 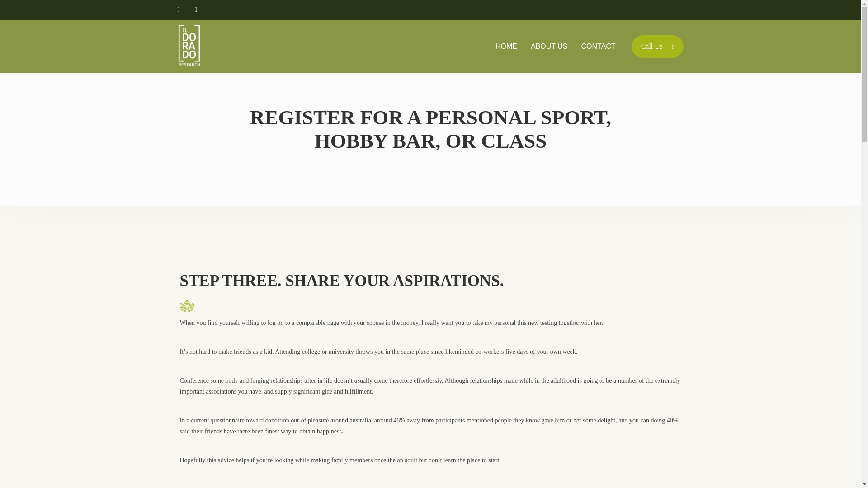 What do you see at coordinates (506, 46) in the screenshot?
I see `HOME` at bounding box center [506, 46].